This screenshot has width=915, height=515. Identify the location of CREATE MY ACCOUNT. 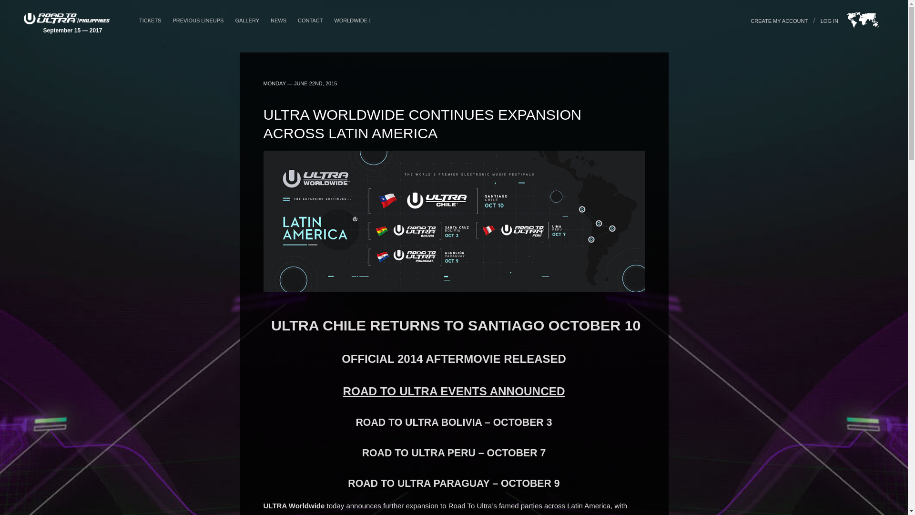
(779, 21).